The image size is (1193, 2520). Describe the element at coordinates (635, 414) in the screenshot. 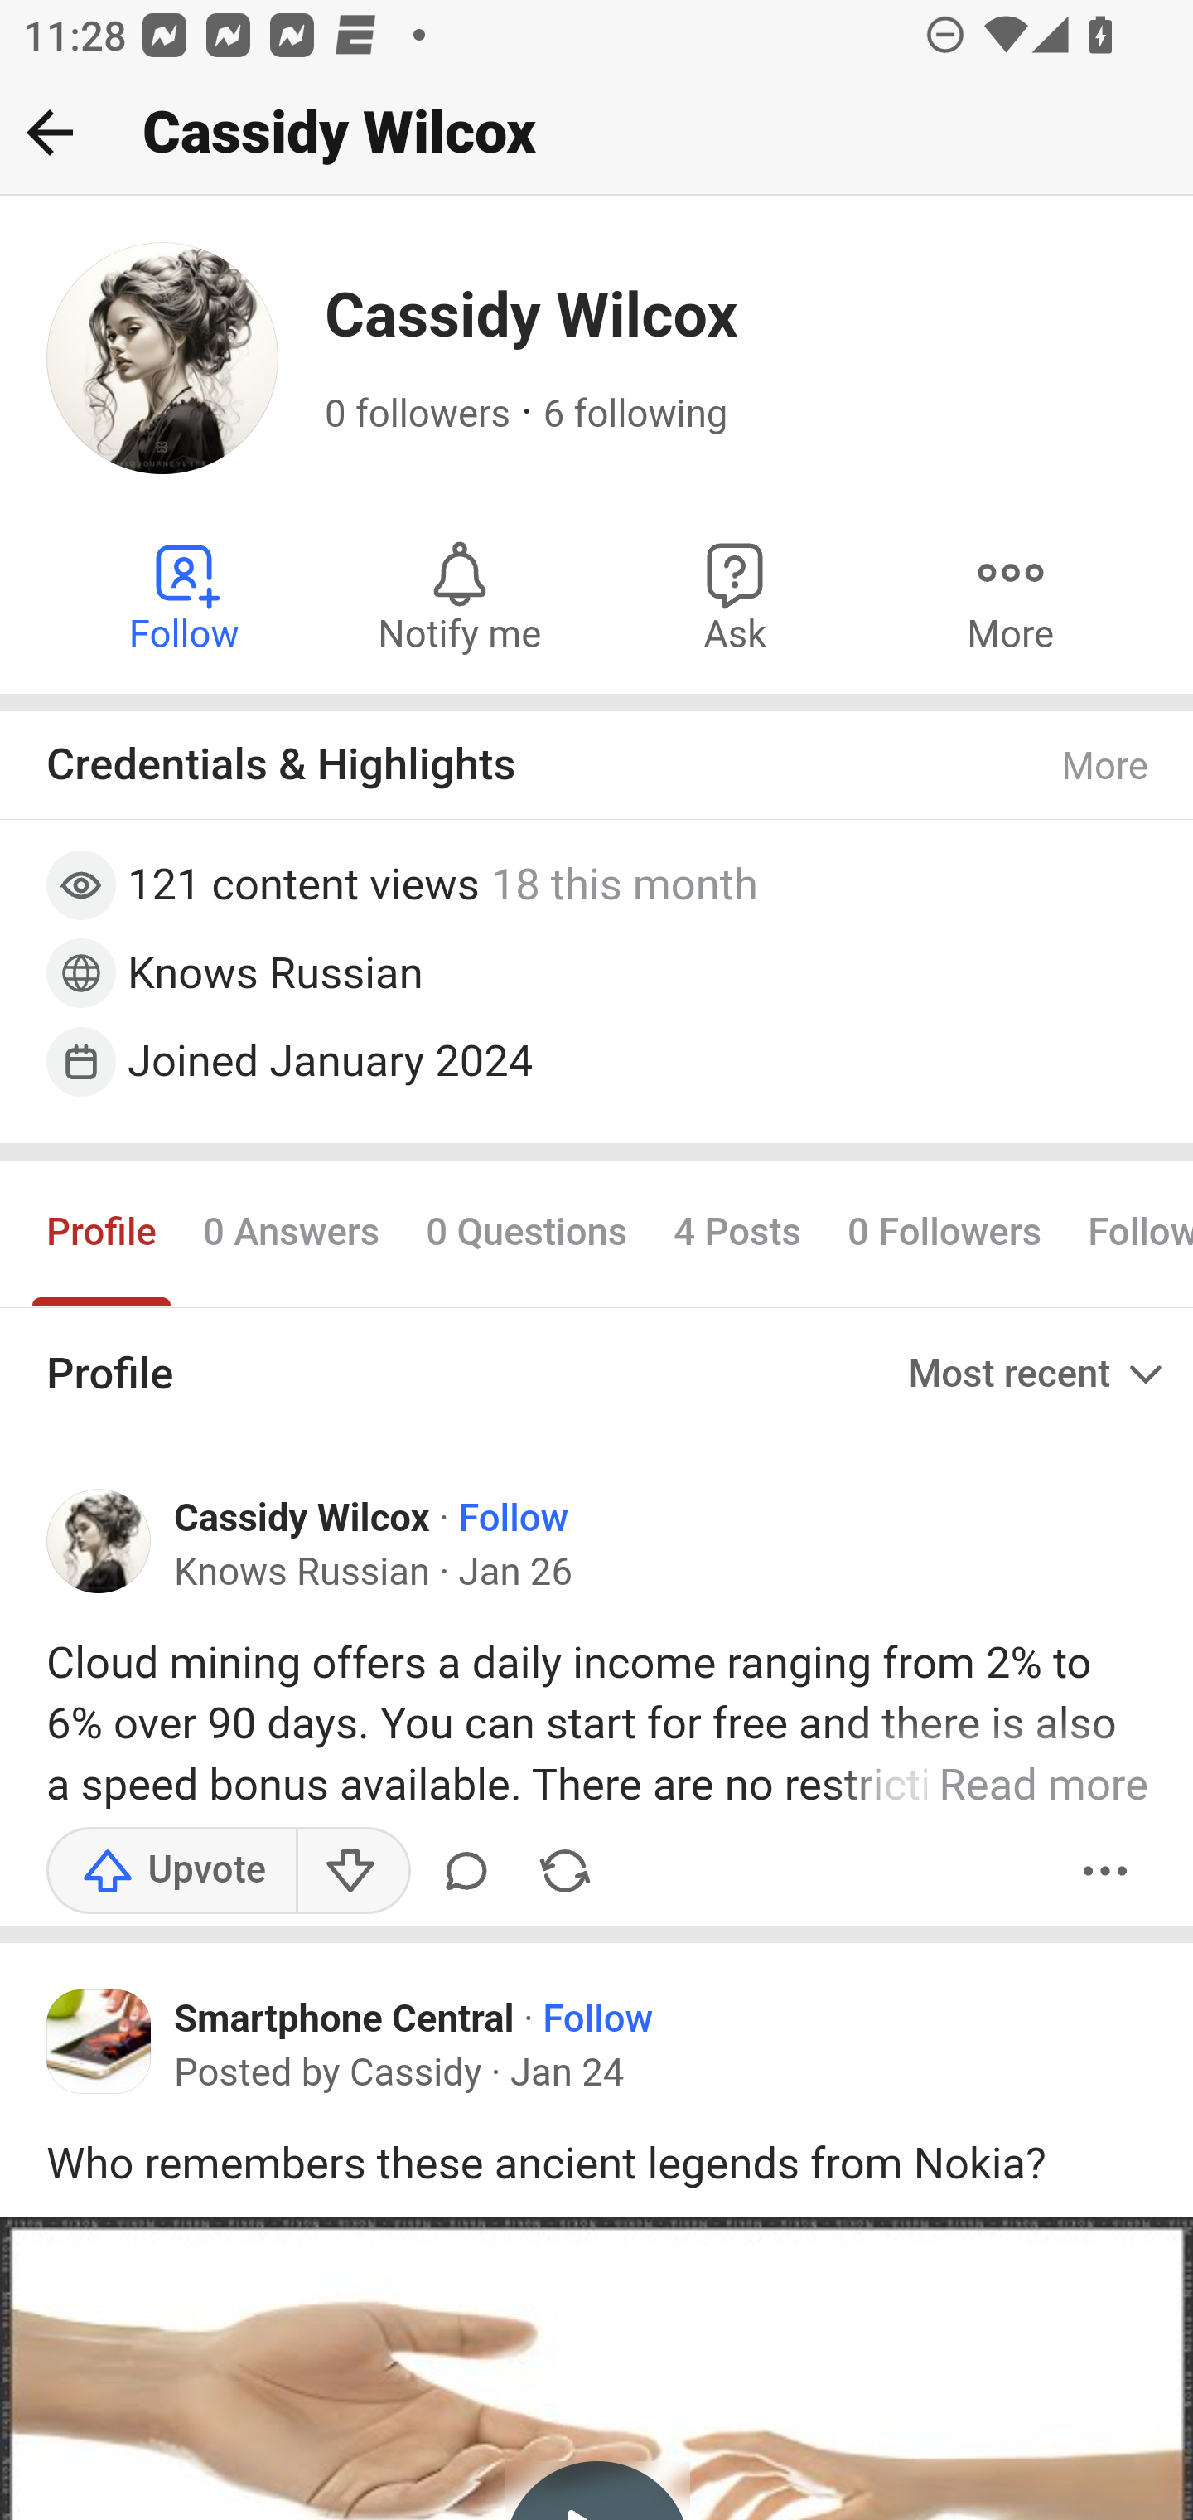

I see `6 following` at that location.